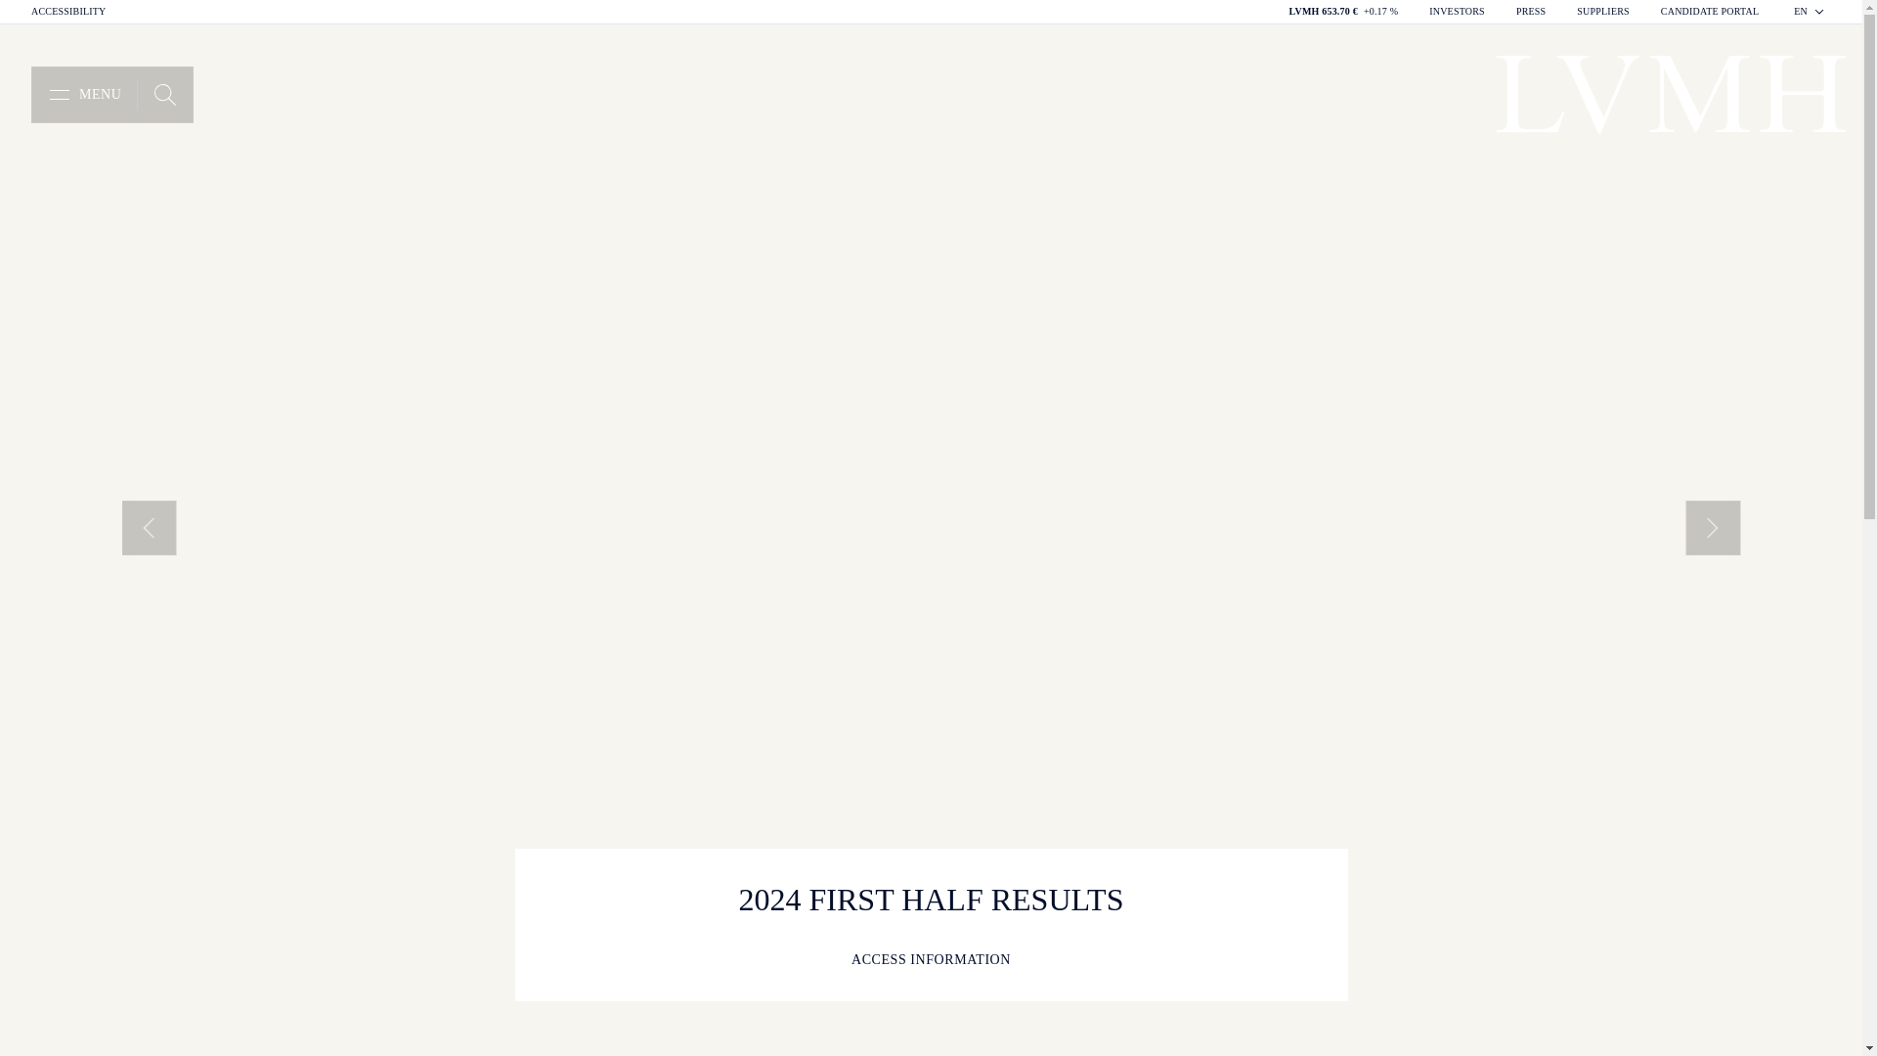 The width and height of the screenshot is (1877, 1056). What do you see at coordinates (1457, 12) in the screenshot?
I see `INVESTORS` at bounding box center [1457, 12].